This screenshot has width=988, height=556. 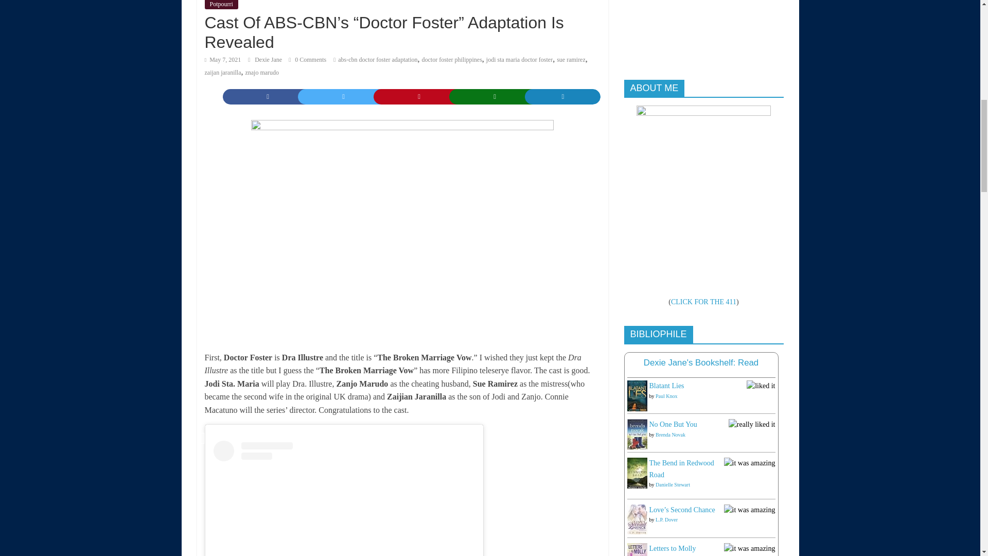 I want to click on Dexie Jane, so click(x=269, y=60).